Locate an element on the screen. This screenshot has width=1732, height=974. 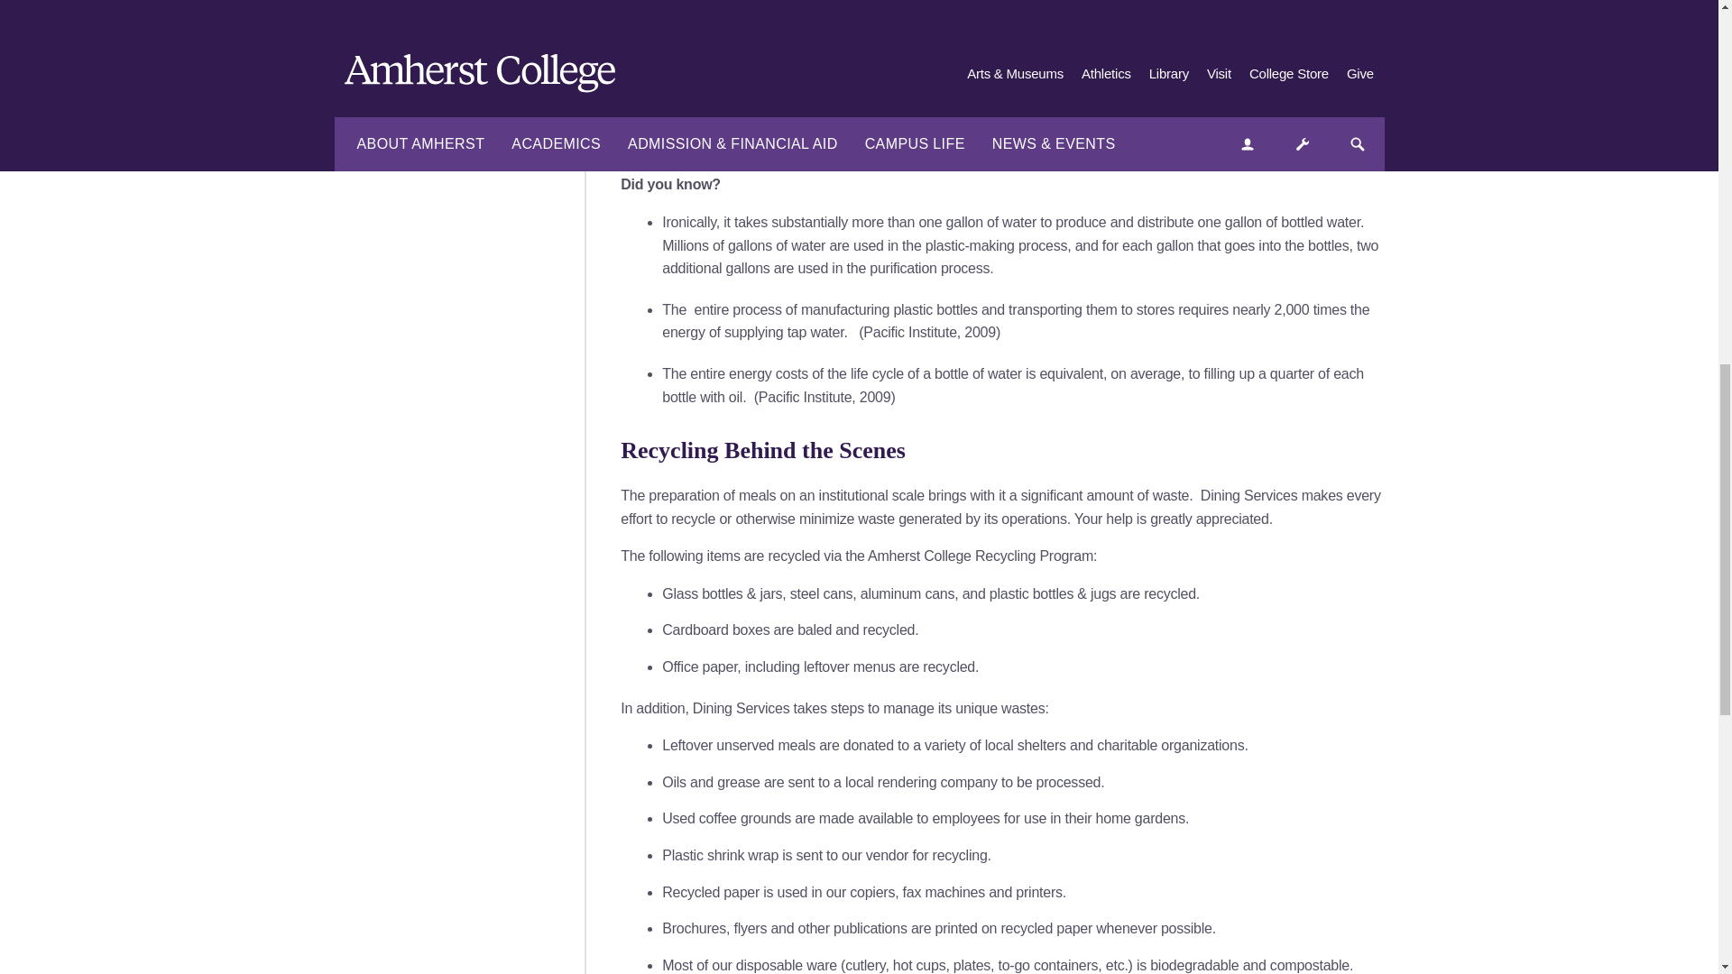
Bottle and Can Recycling is located at coordinates (1248, 45).